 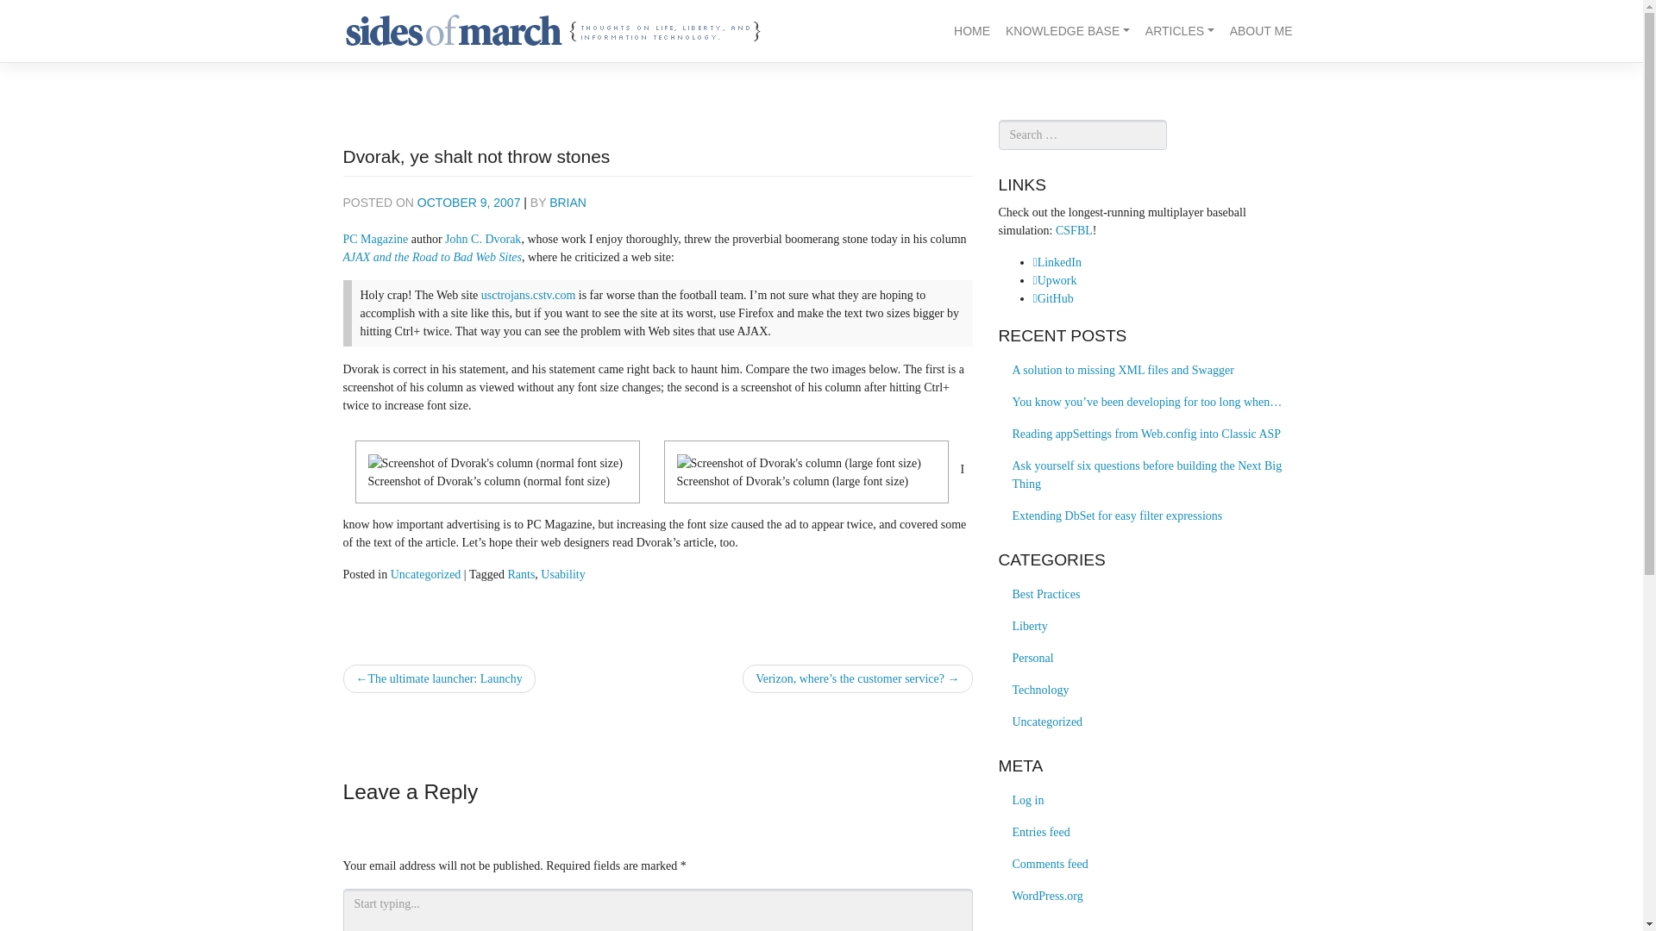 What do you see at coordinates (1030, 626) in the screenshot?
I see `Liberty` at bounding box center [1030, 626].